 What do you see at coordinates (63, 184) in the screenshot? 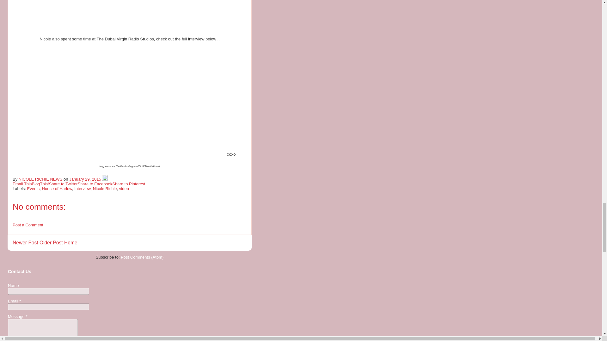
I see `Share to Twitter` at bounding box center [63, 184].